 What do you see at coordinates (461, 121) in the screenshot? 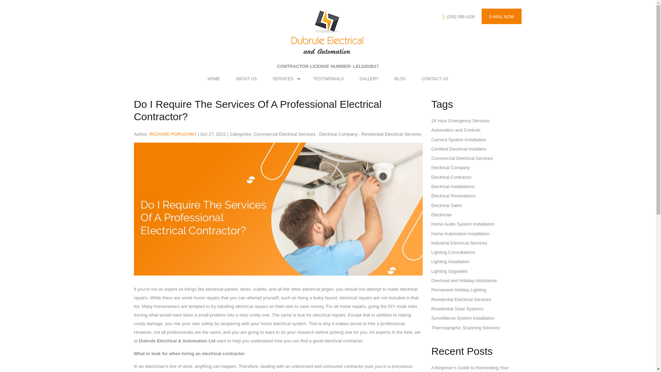
I see `24 Hour Emergency Services` at bounding box center [461, 121].